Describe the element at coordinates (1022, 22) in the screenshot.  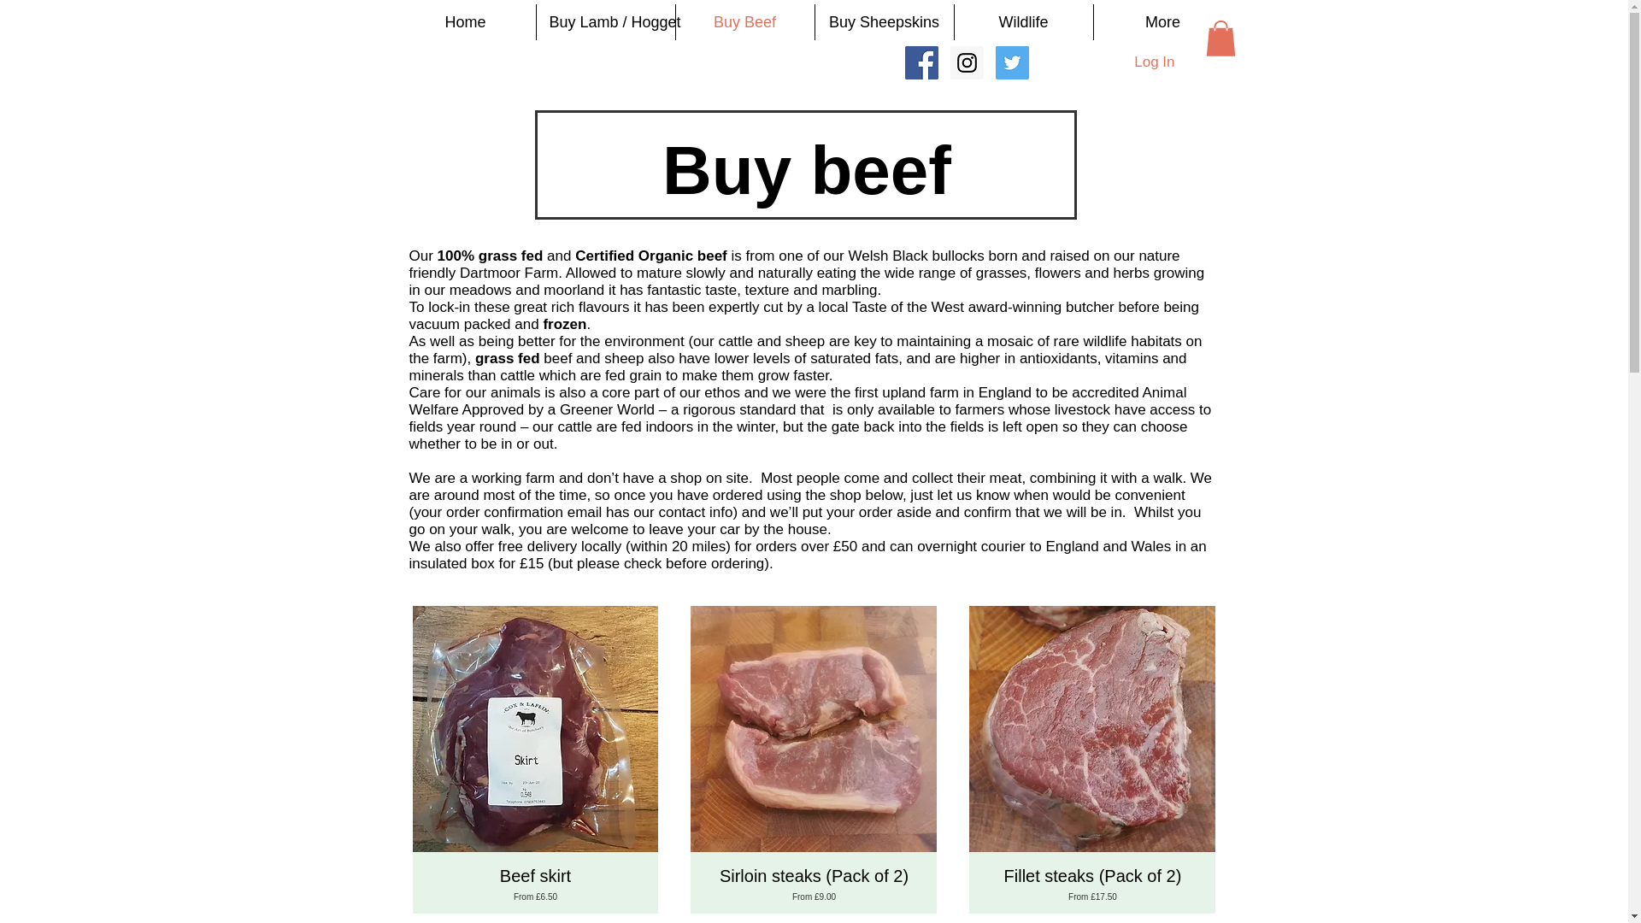
I see `Wildlife` at that location.